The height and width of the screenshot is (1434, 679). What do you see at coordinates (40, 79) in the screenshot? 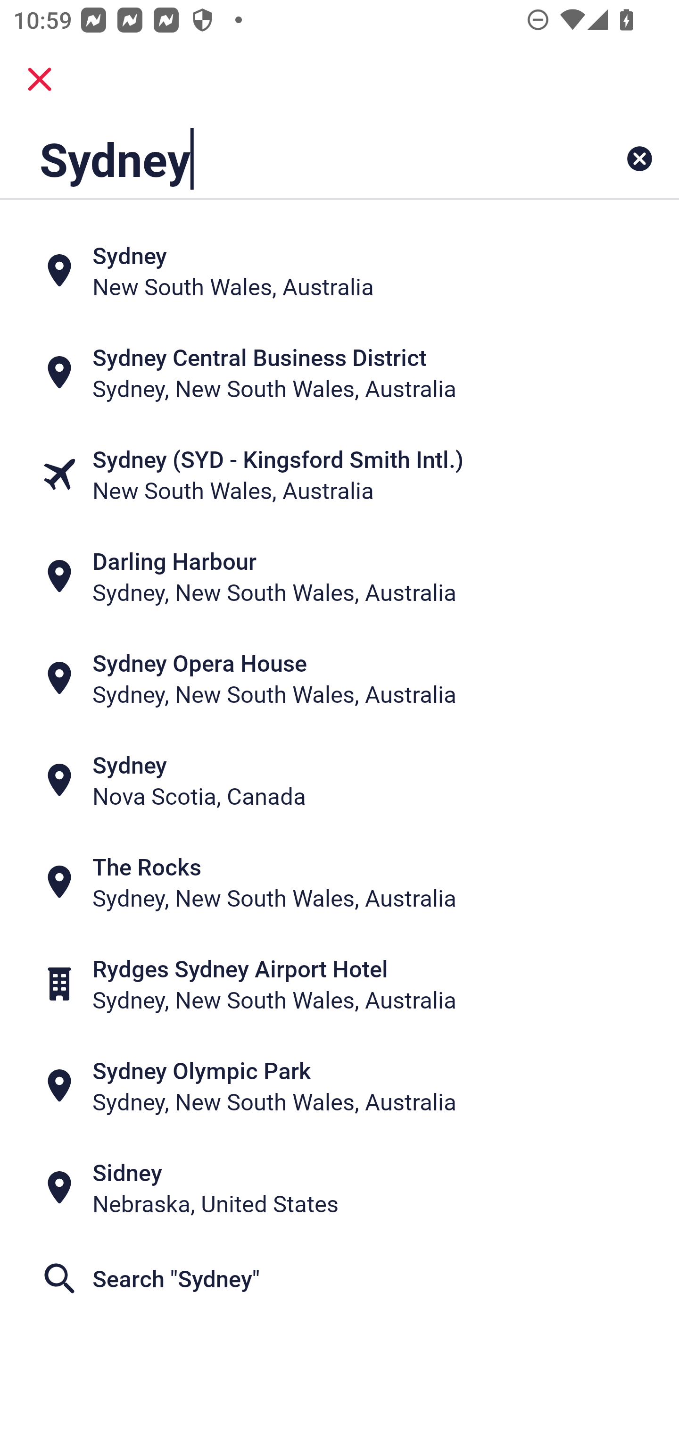
I see `close.` at bounding box center [40, 79].